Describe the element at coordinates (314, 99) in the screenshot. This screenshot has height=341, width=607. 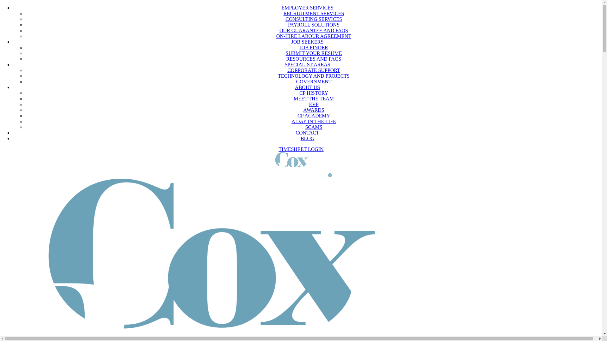
I see `MEET THE TEAM` at that location.